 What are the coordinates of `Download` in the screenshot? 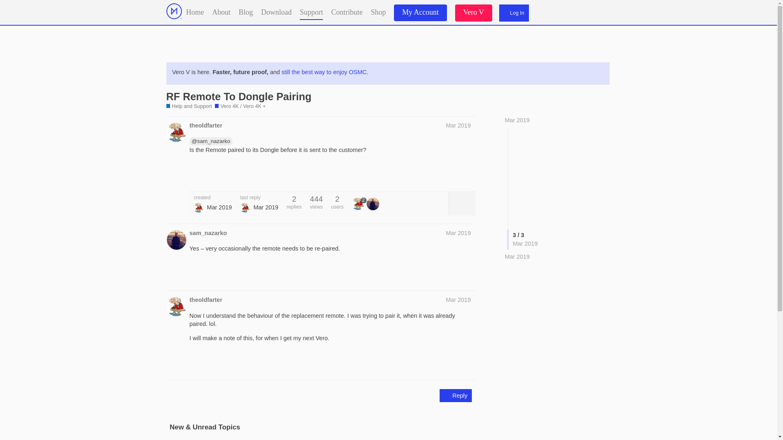 It's located at (276, 11).